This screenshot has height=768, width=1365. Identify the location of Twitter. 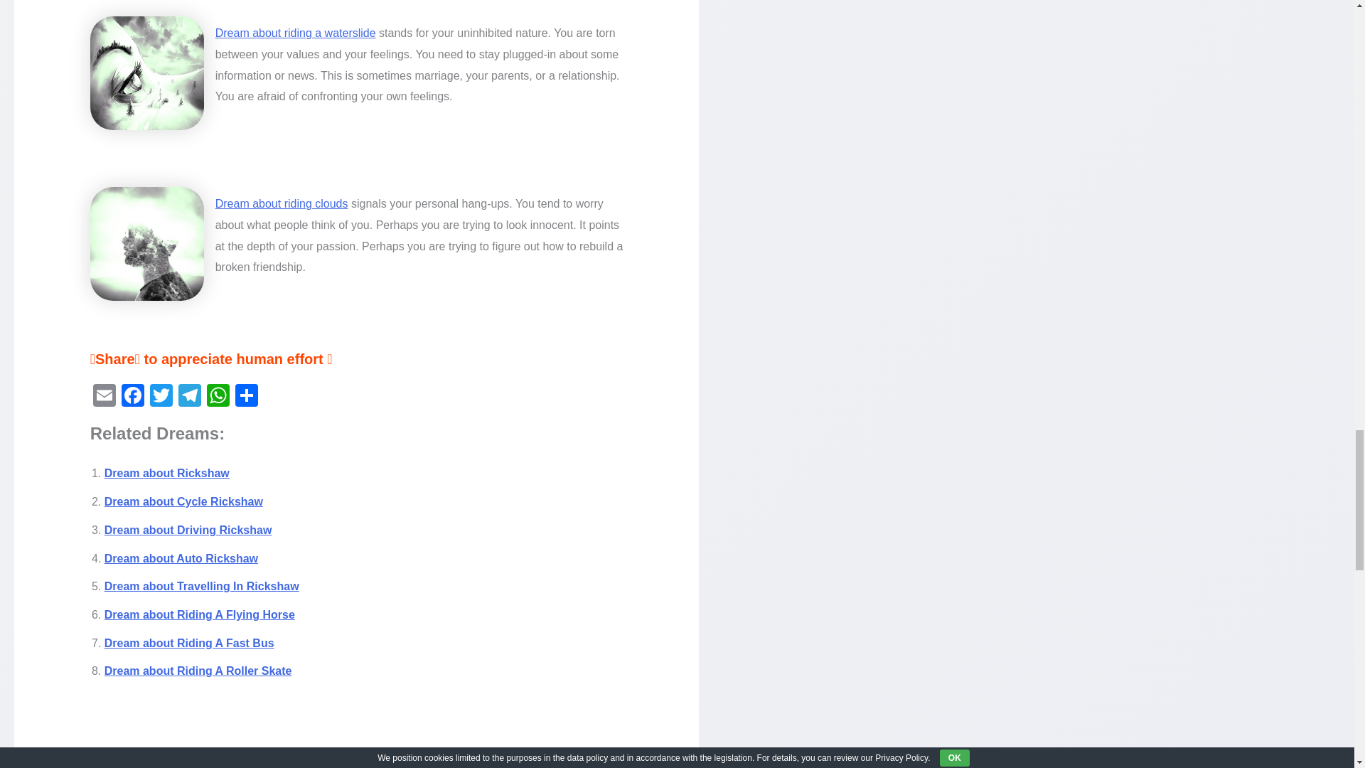
(161, 397).